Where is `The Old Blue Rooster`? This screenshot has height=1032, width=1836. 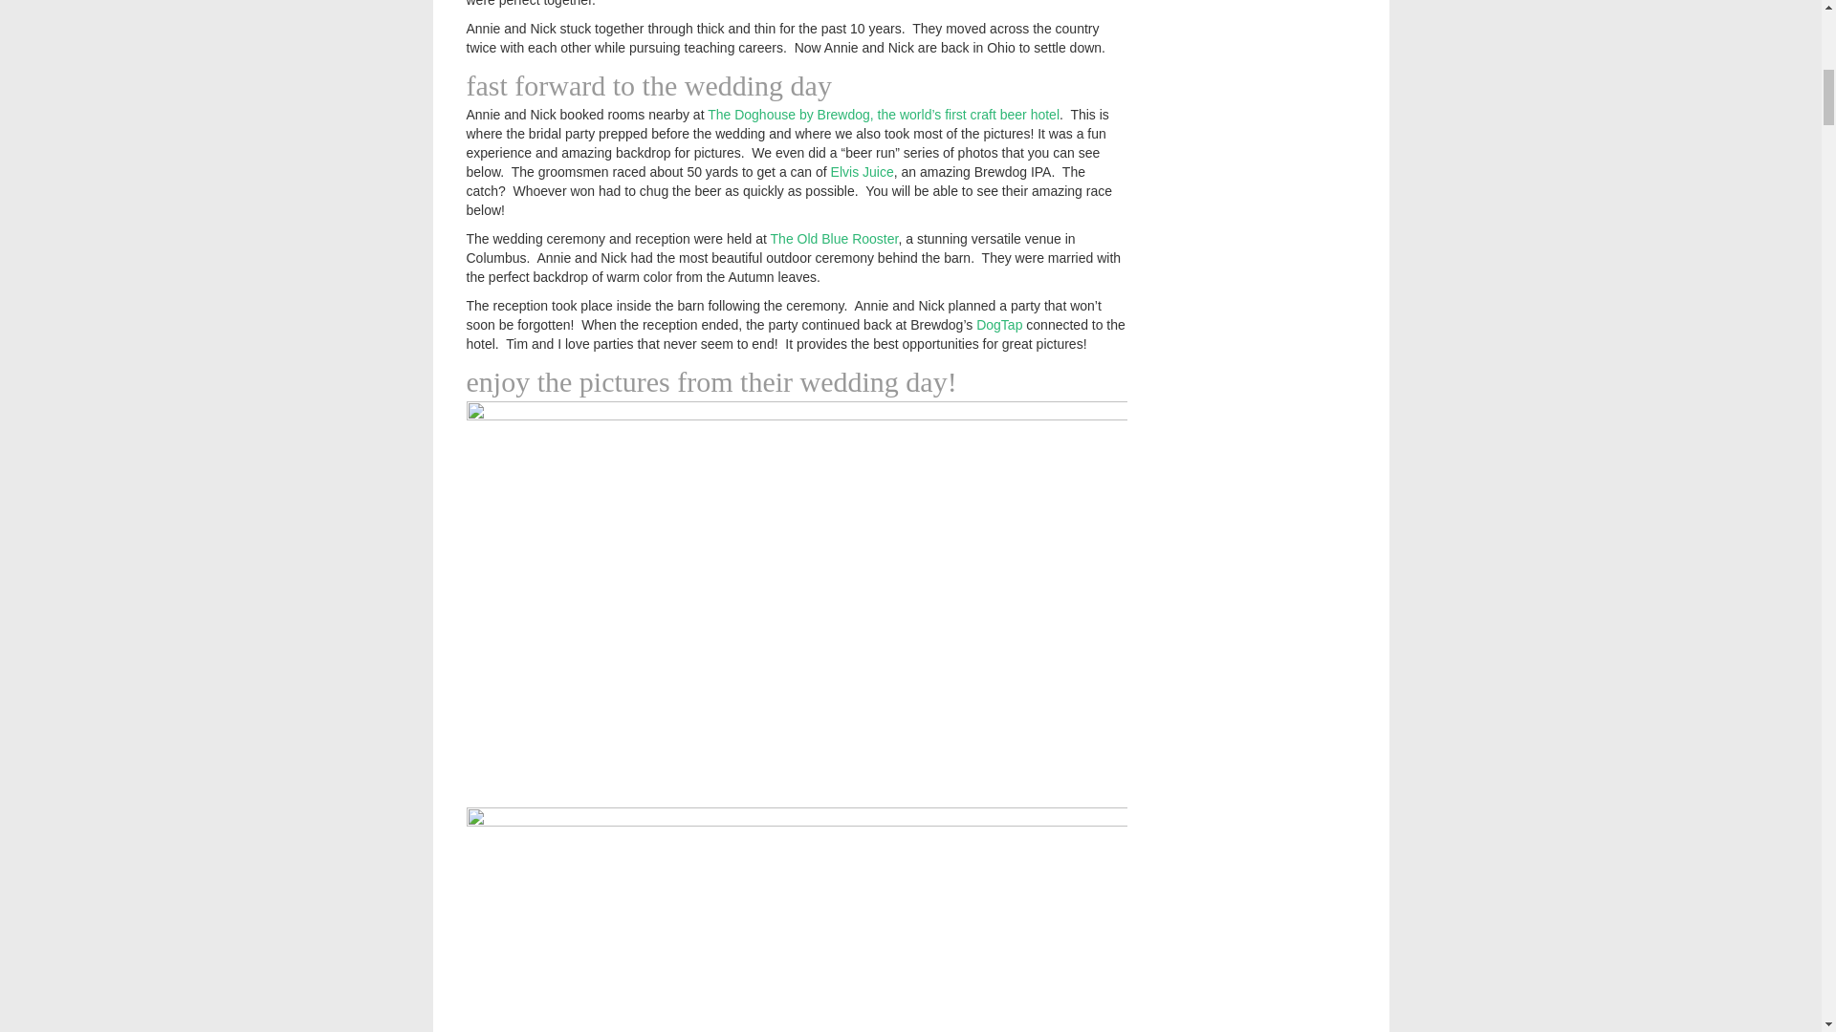
The Old Blue Rooster is located at coordinates (835, 239).